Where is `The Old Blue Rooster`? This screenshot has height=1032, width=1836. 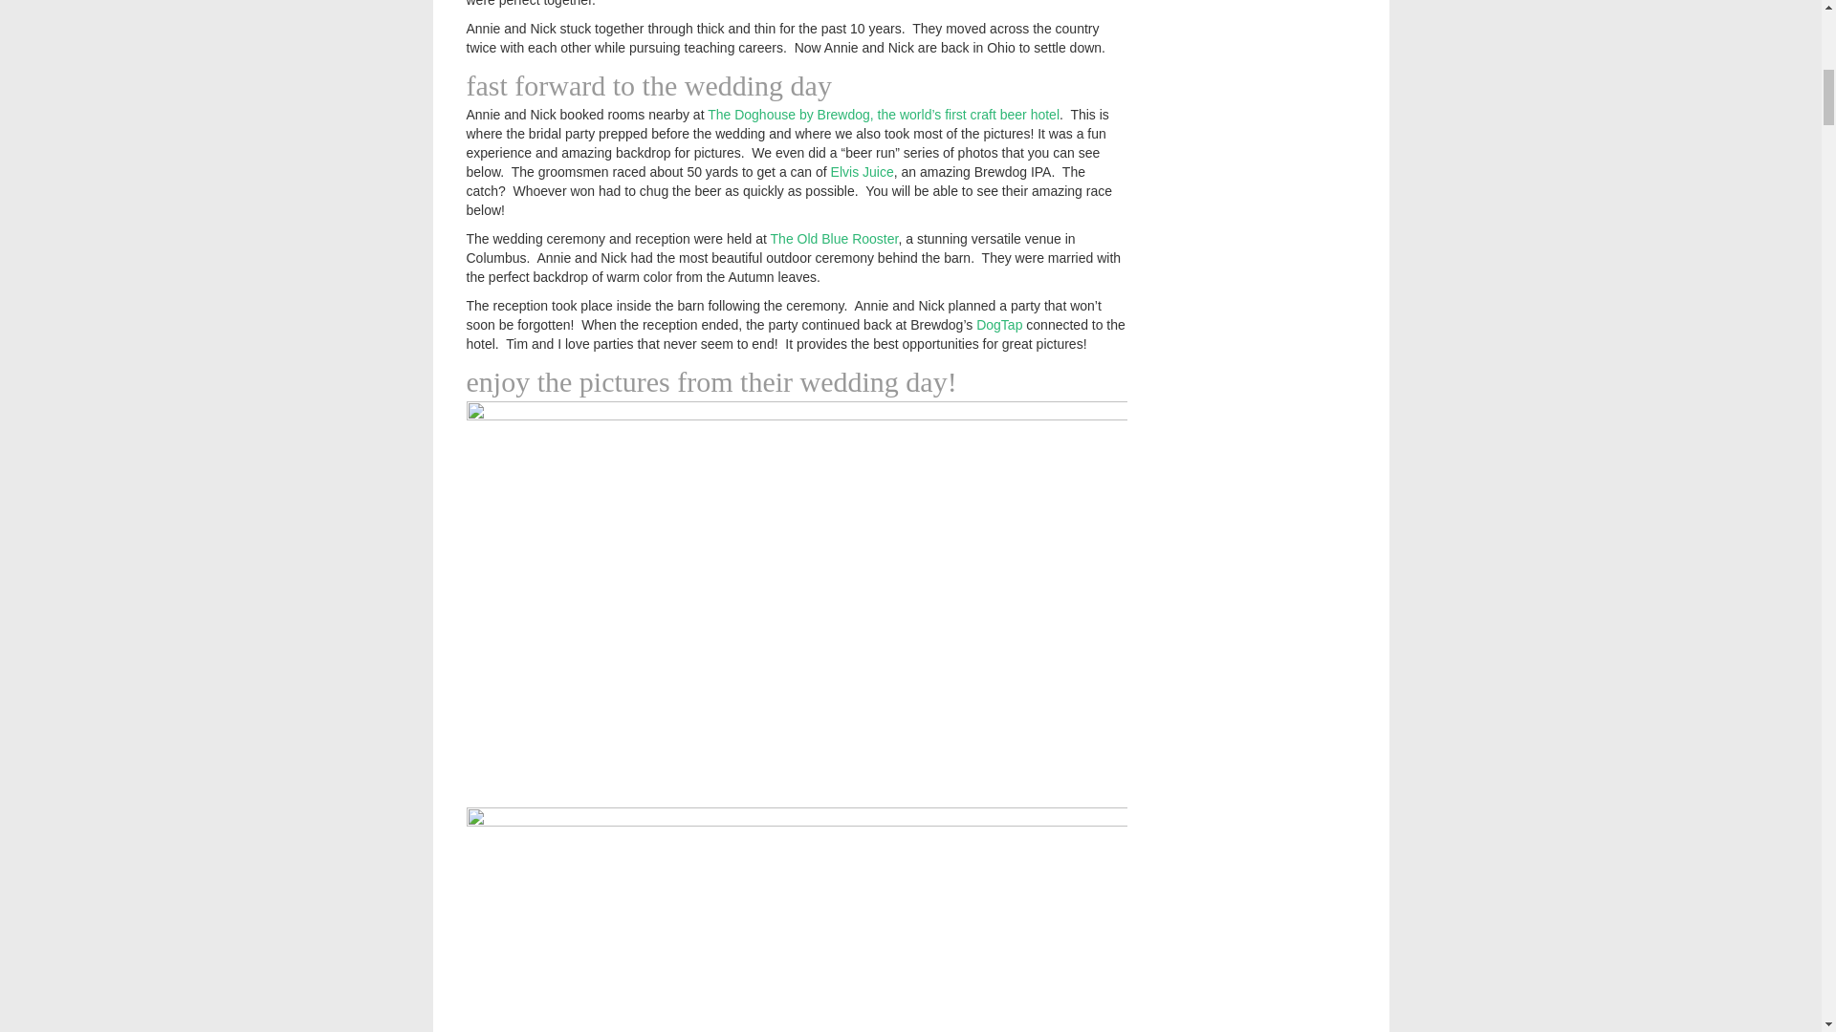
The Old Blue Rooster is located at coordinates (835, 239).